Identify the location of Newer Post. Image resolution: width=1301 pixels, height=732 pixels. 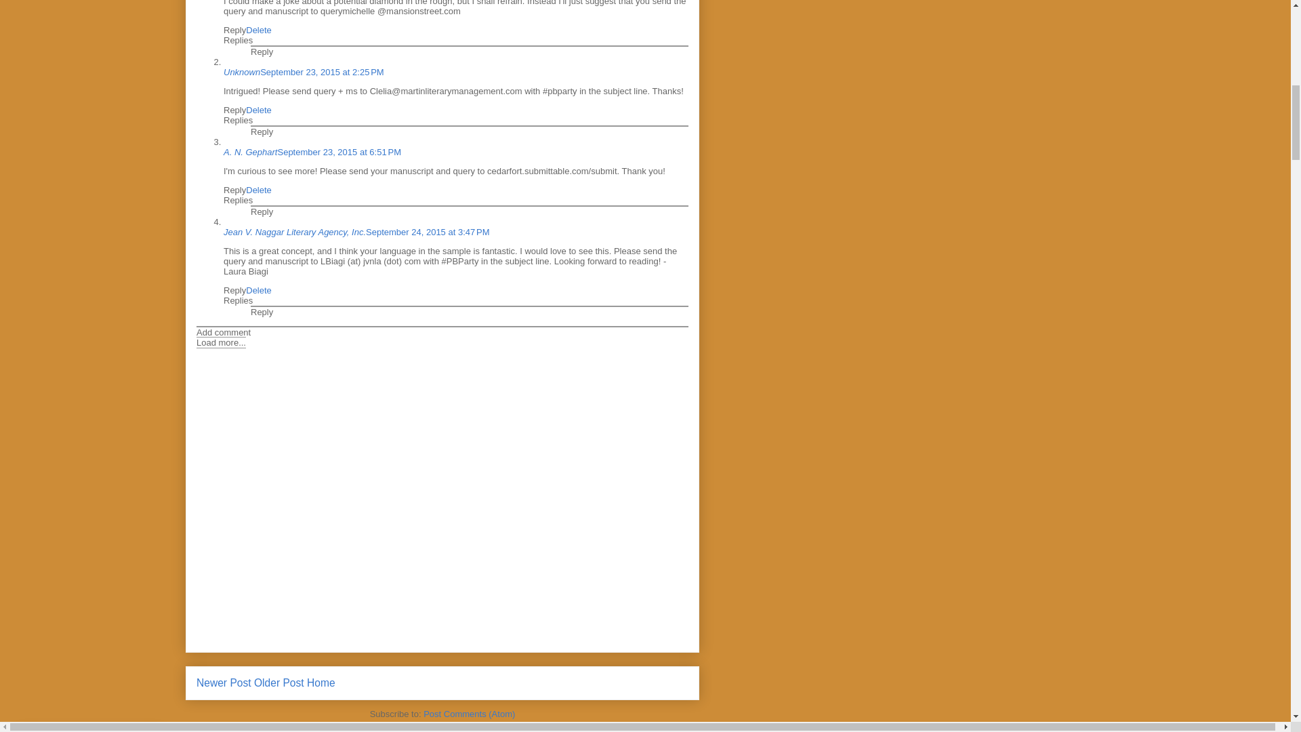
(224, 683).